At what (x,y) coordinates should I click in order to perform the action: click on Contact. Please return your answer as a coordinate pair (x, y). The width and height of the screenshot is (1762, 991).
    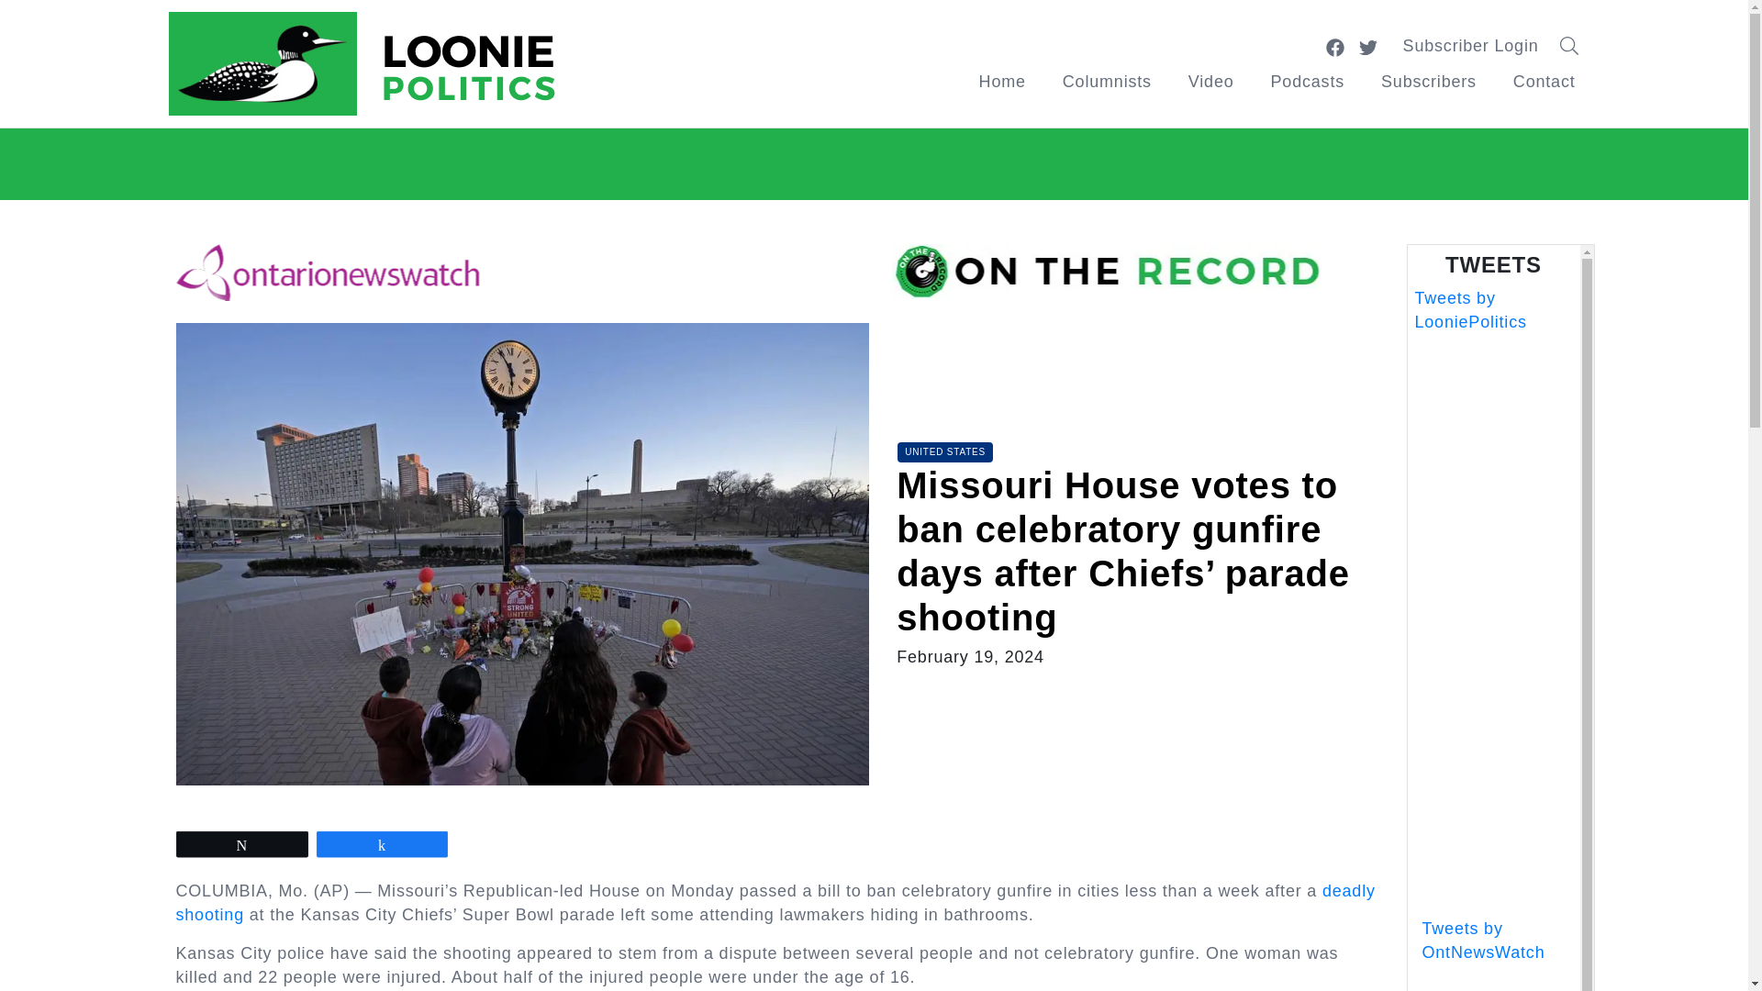
    Looking at the image, I should click on (1544, 82).